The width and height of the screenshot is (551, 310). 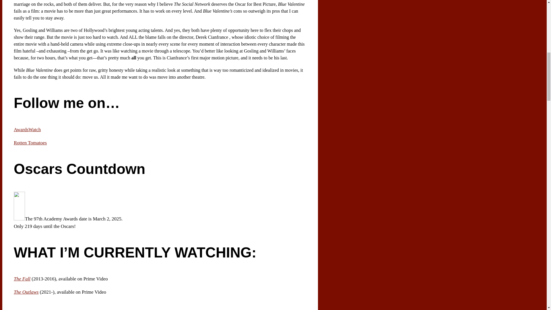 I want to click on Rotten Tomatoes, so click(x=30, y=143).